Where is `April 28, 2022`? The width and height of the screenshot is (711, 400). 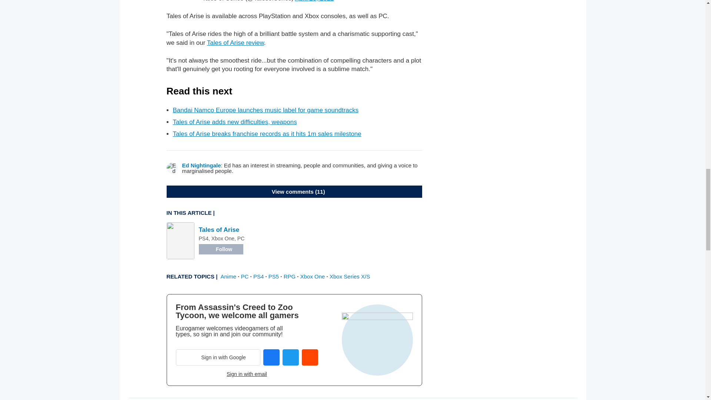
April 28, 2022 is located at coordinates (314, 1).